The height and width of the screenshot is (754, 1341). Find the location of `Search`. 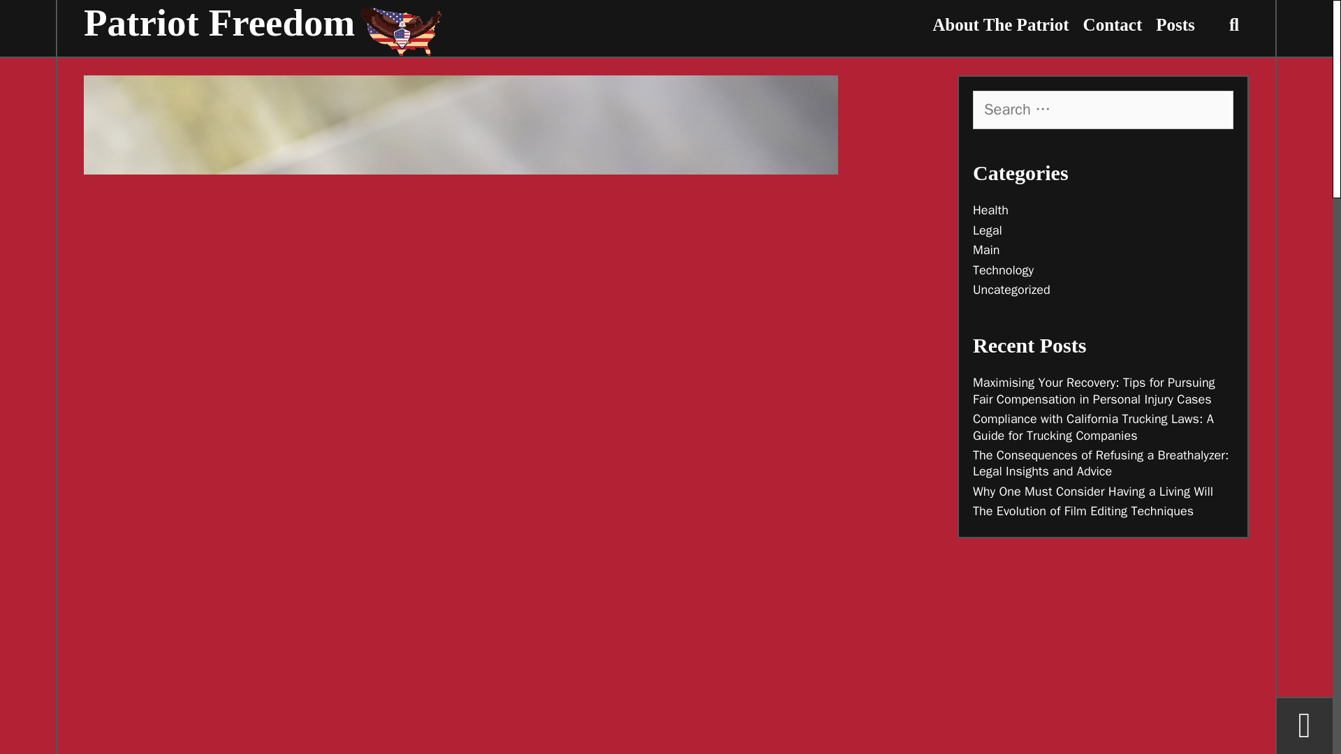

Search is located at coordinates (163, 25).